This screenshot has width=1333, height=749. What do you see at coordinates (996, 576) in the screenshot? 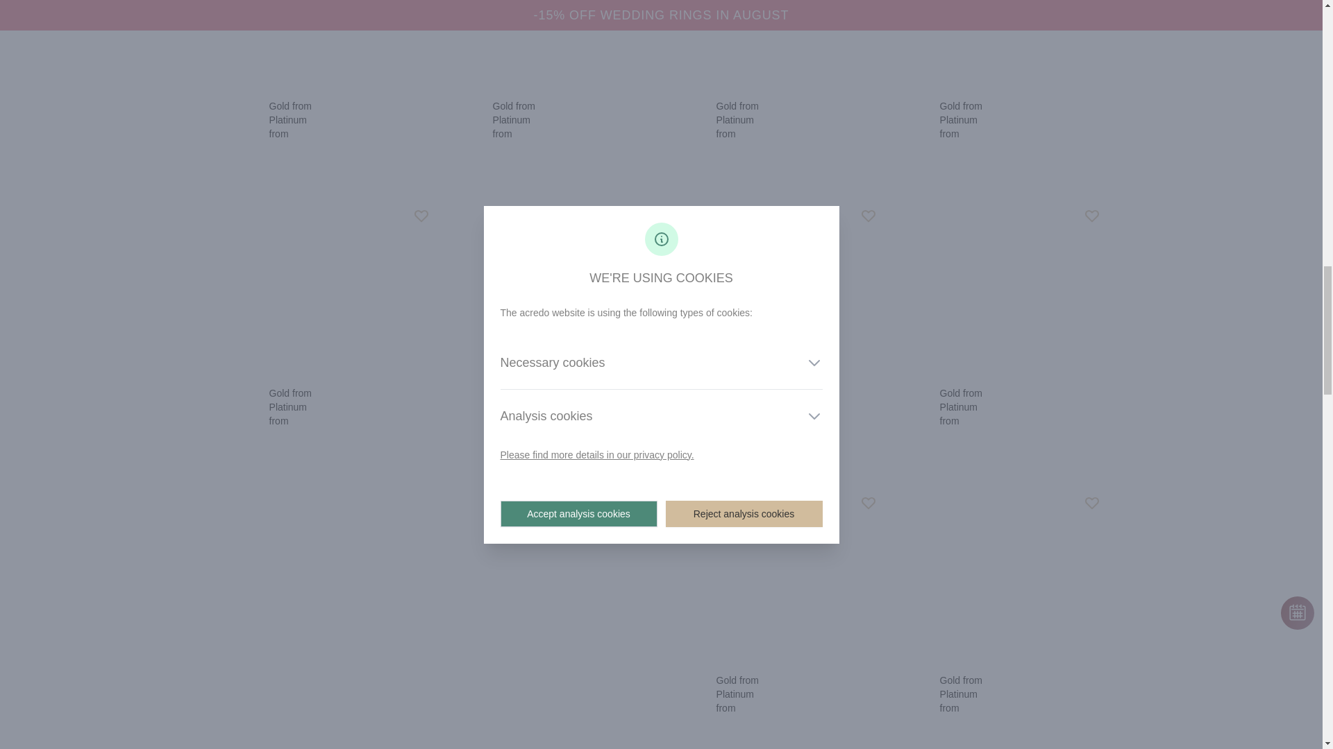
I see `A-1531-3` at bounding box center [996, 576].